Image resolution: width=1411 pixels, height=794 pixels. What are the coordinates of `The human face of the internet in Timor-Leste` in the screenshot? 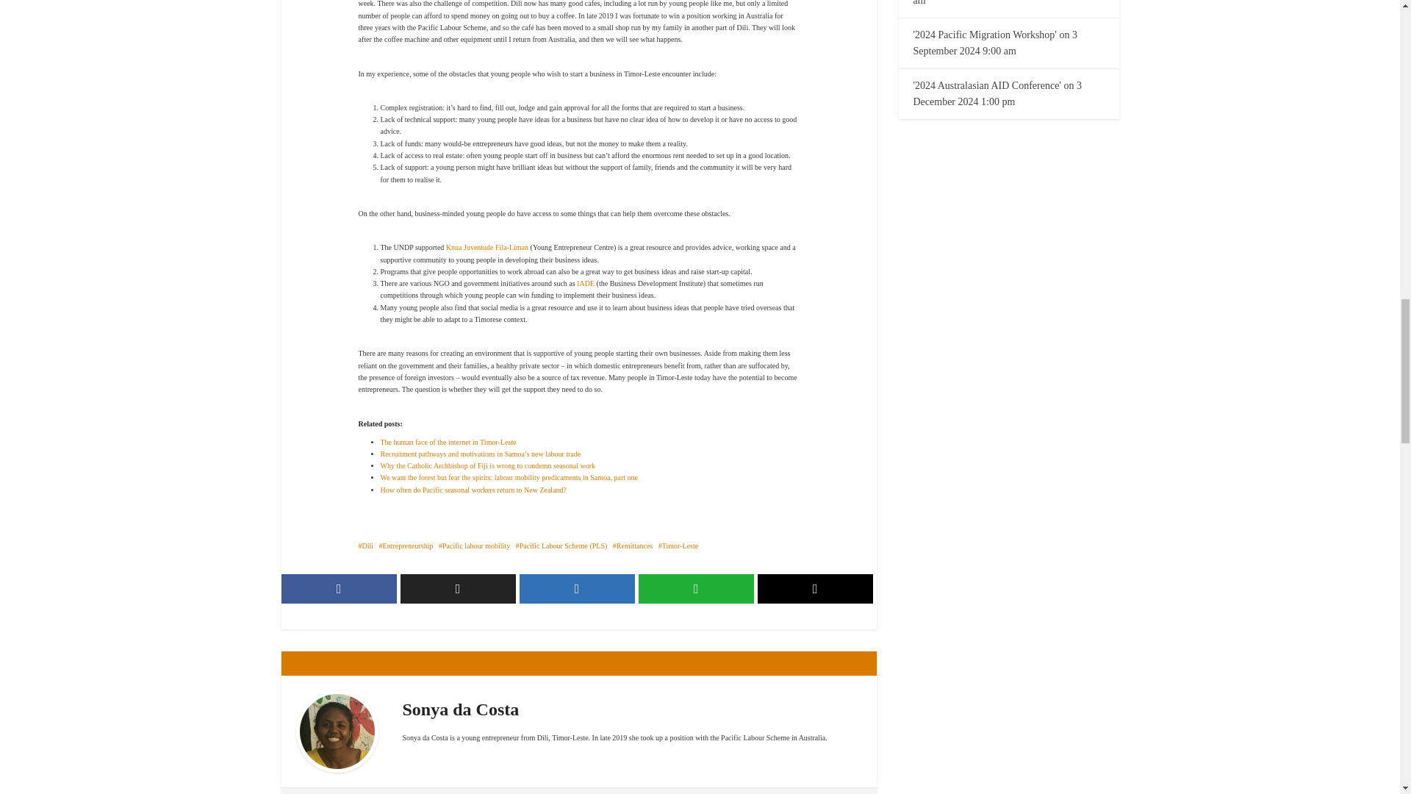 It's located at (448, 442).